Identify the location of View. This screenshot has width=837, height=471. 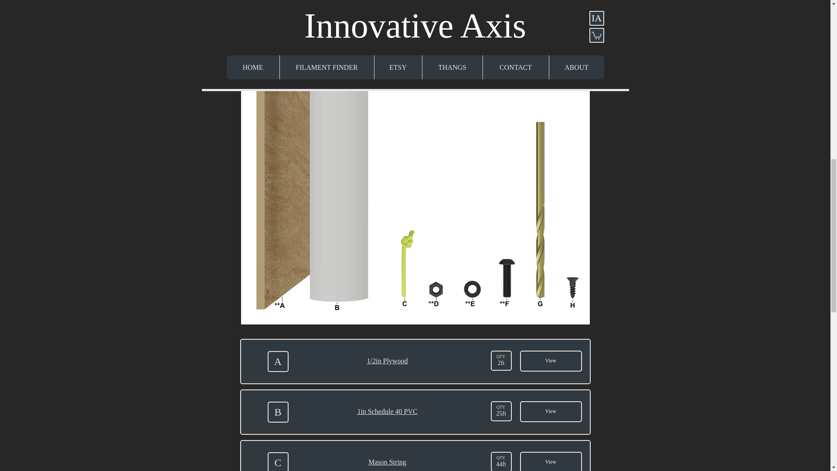
(551, 361).